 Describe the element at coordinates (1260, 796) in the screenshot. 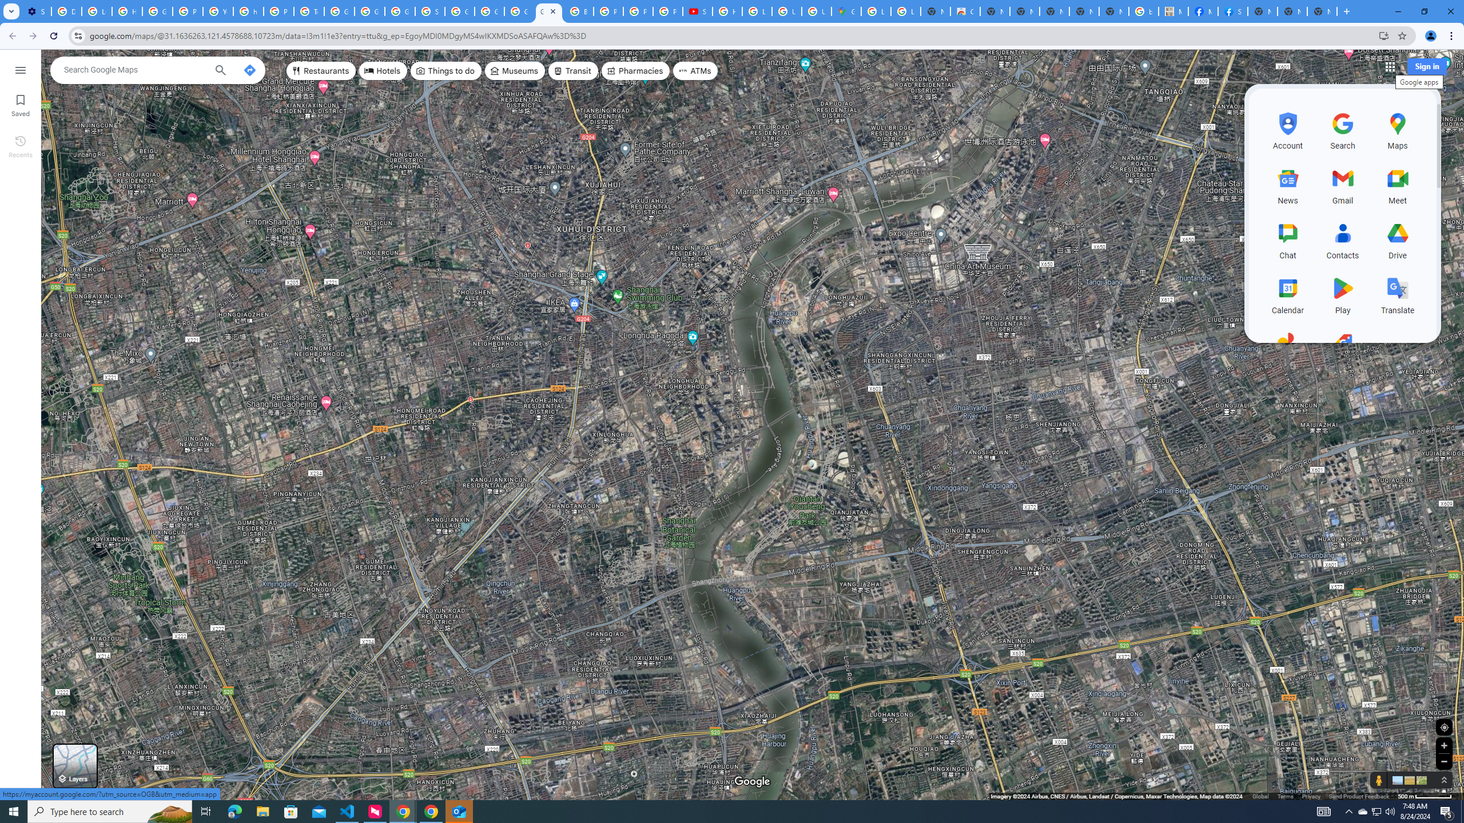

I see `Global` at that location.